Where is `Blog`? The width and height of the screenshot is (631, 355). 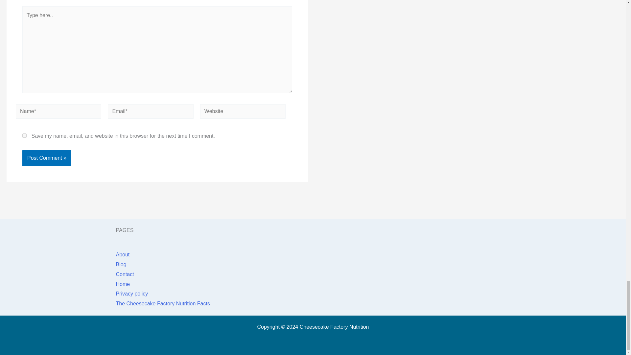 Blog is located at coordinates (121, 264).